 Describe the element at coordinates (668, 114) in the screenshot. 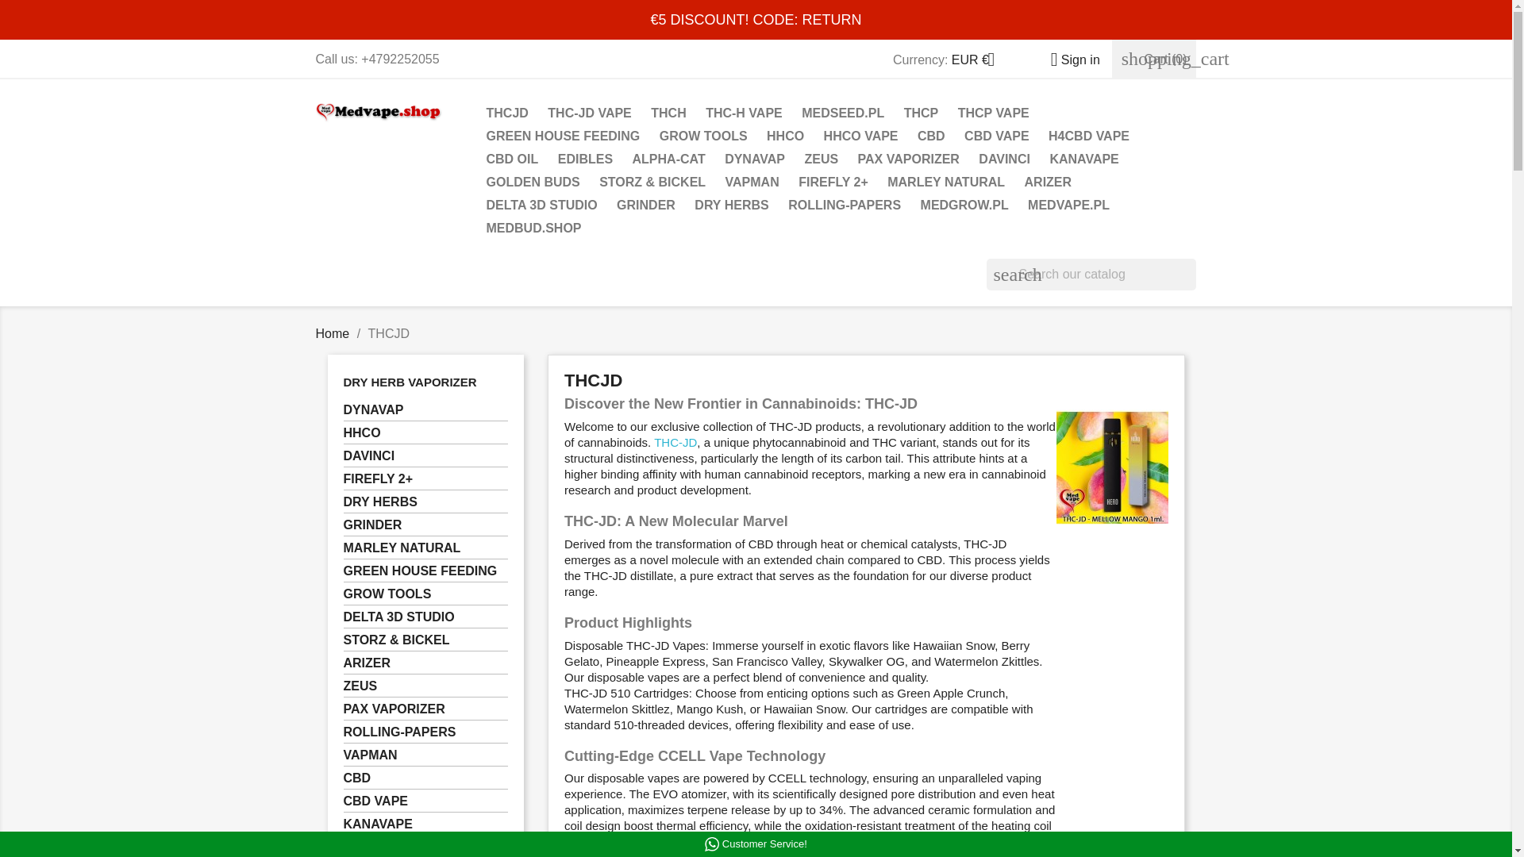

I see `THCH` at that location.